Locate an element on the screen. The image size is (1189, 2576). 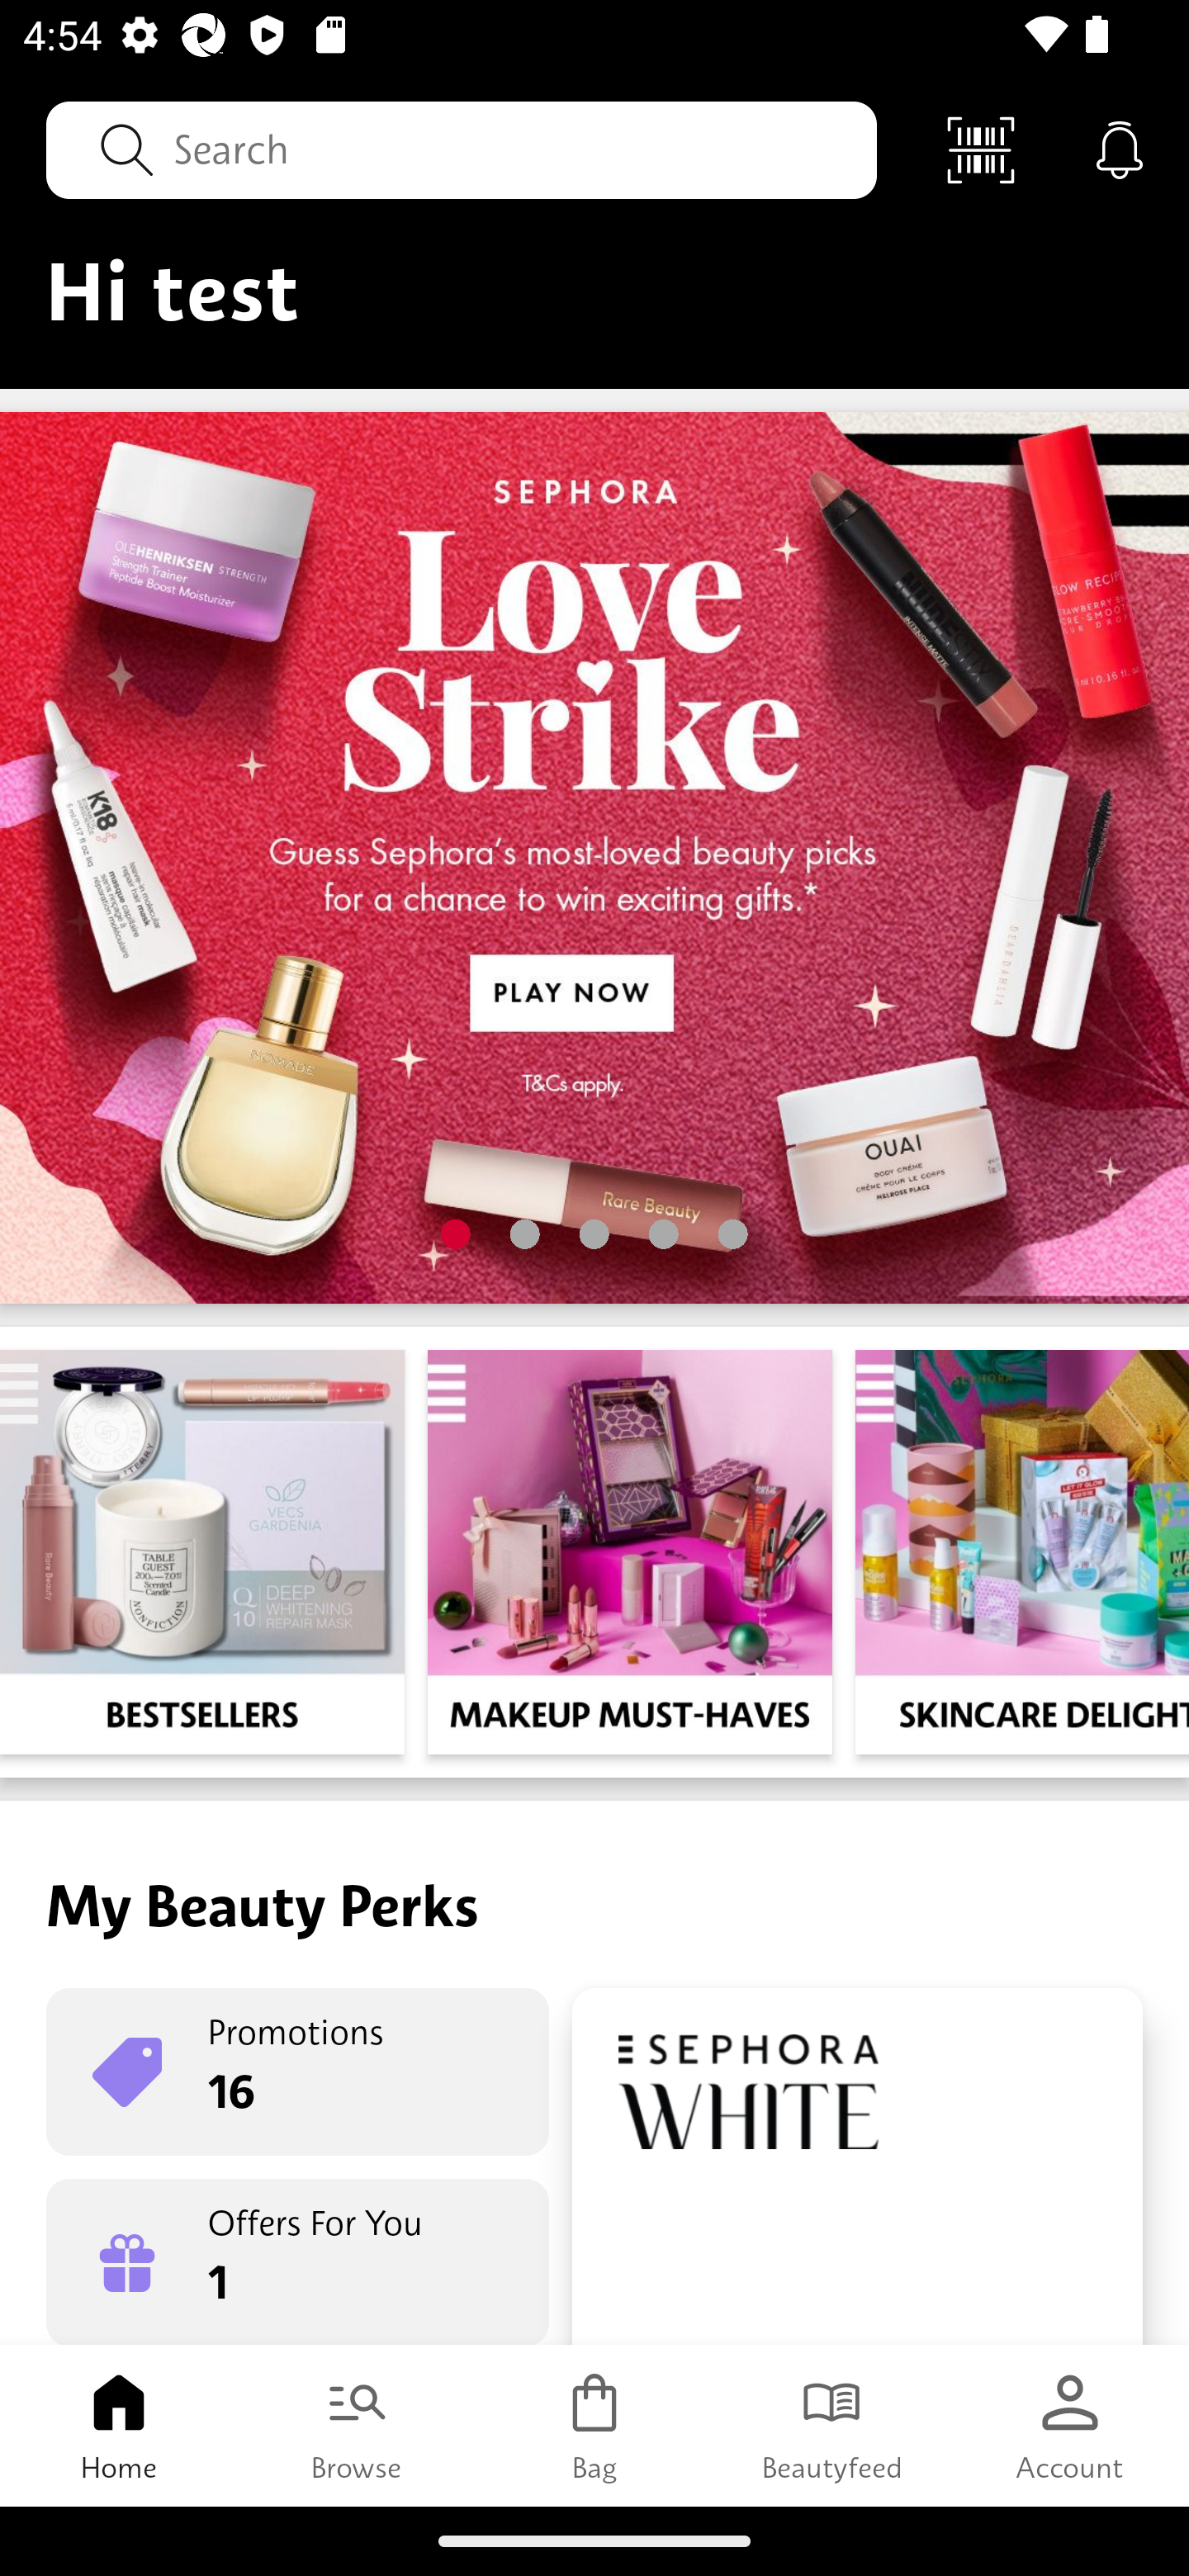
Scan Code is located at coordinates (981, 149).